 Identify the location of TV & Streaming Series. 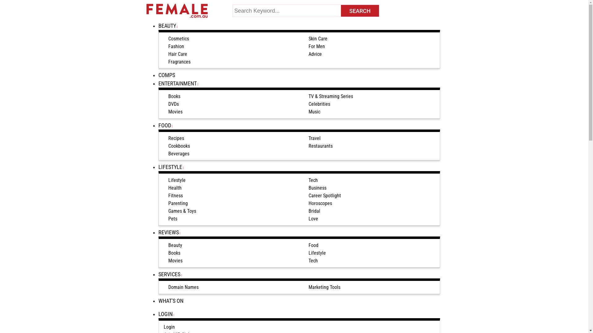
(330, 97).